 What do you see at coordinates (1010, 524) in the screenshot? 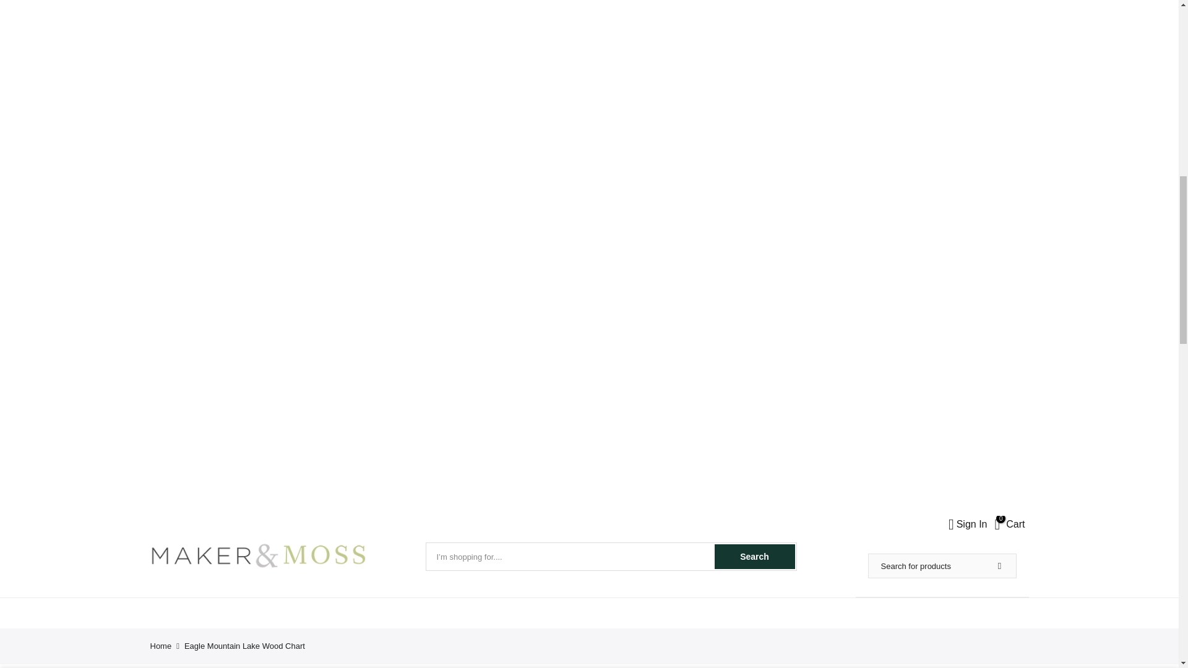
I see `Sign In` at bounding box center [1010, 524].